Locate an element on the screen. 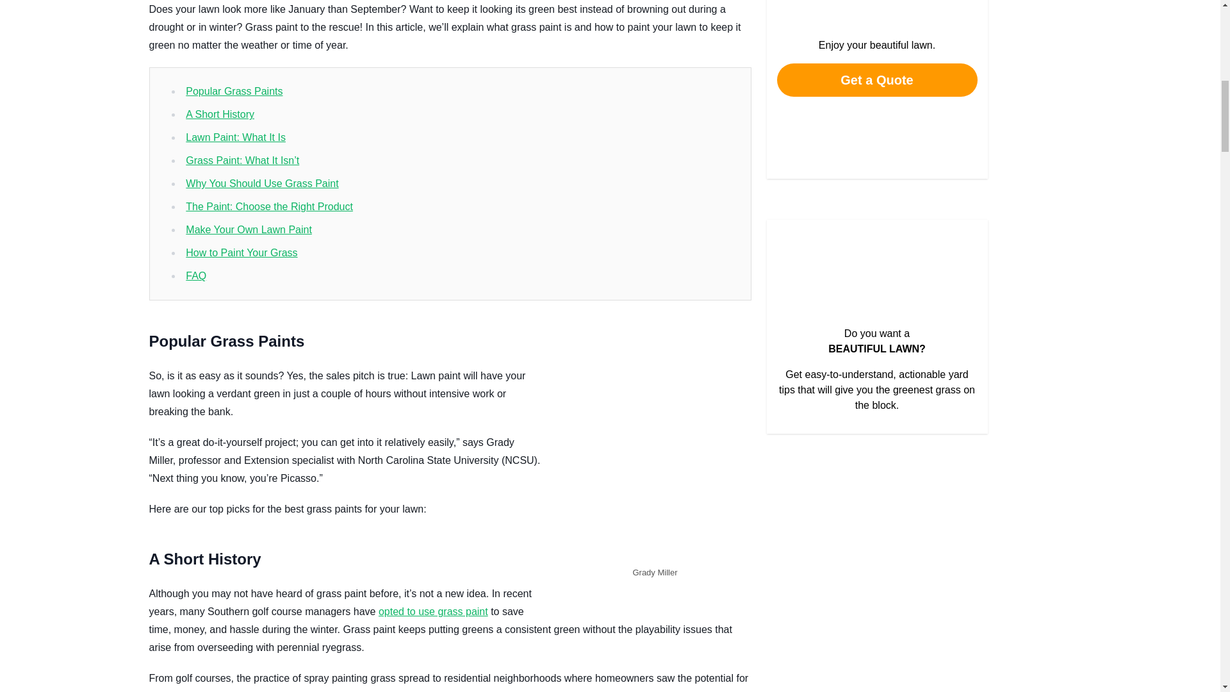 This screenshot has height=692, width=1230. A Short History is located at coordinates (220, 114).